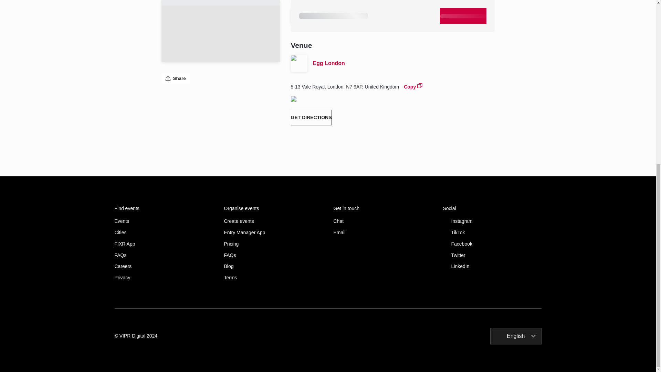 Image resolution: width=661 pixels, height=372 pixels. I want to click on Events, so click(164, 221).